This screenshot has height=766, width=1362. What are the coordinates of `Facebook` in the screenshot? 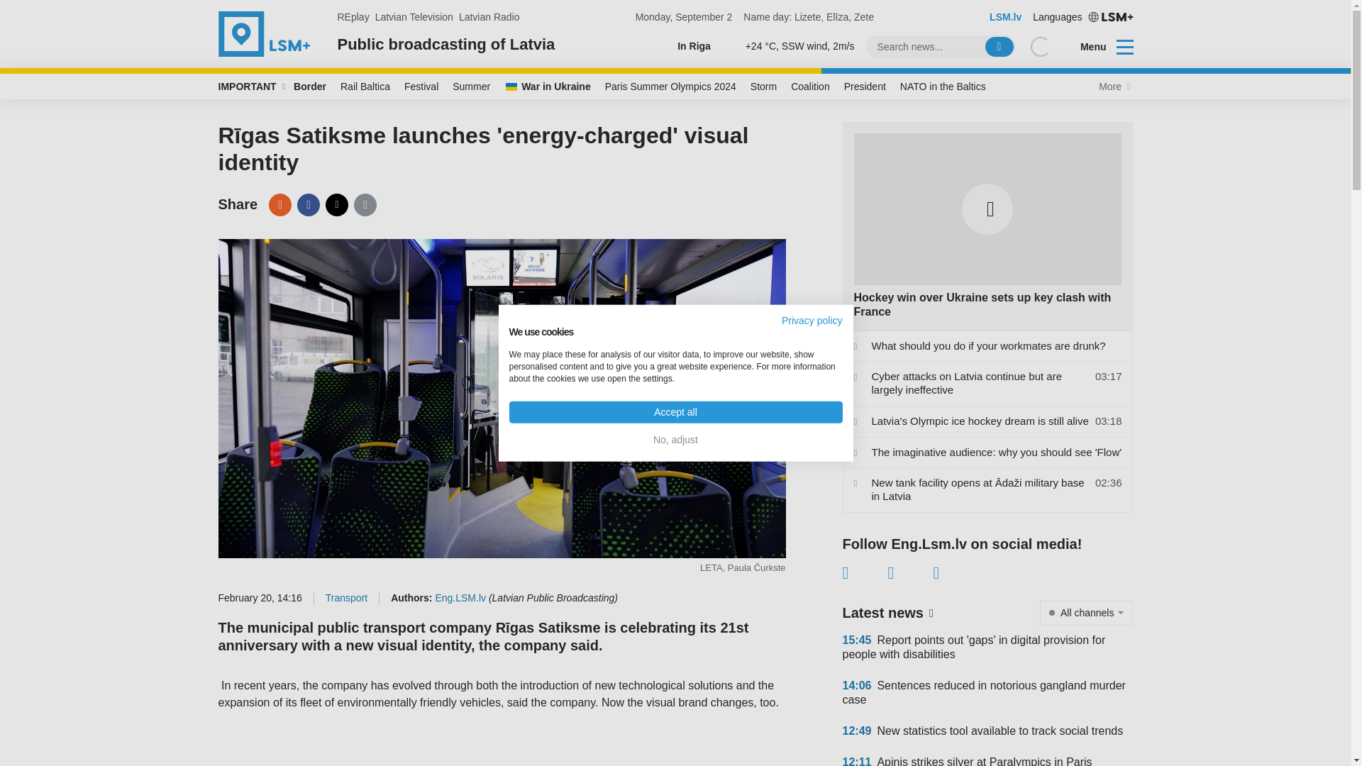 It's located at (308, 204).